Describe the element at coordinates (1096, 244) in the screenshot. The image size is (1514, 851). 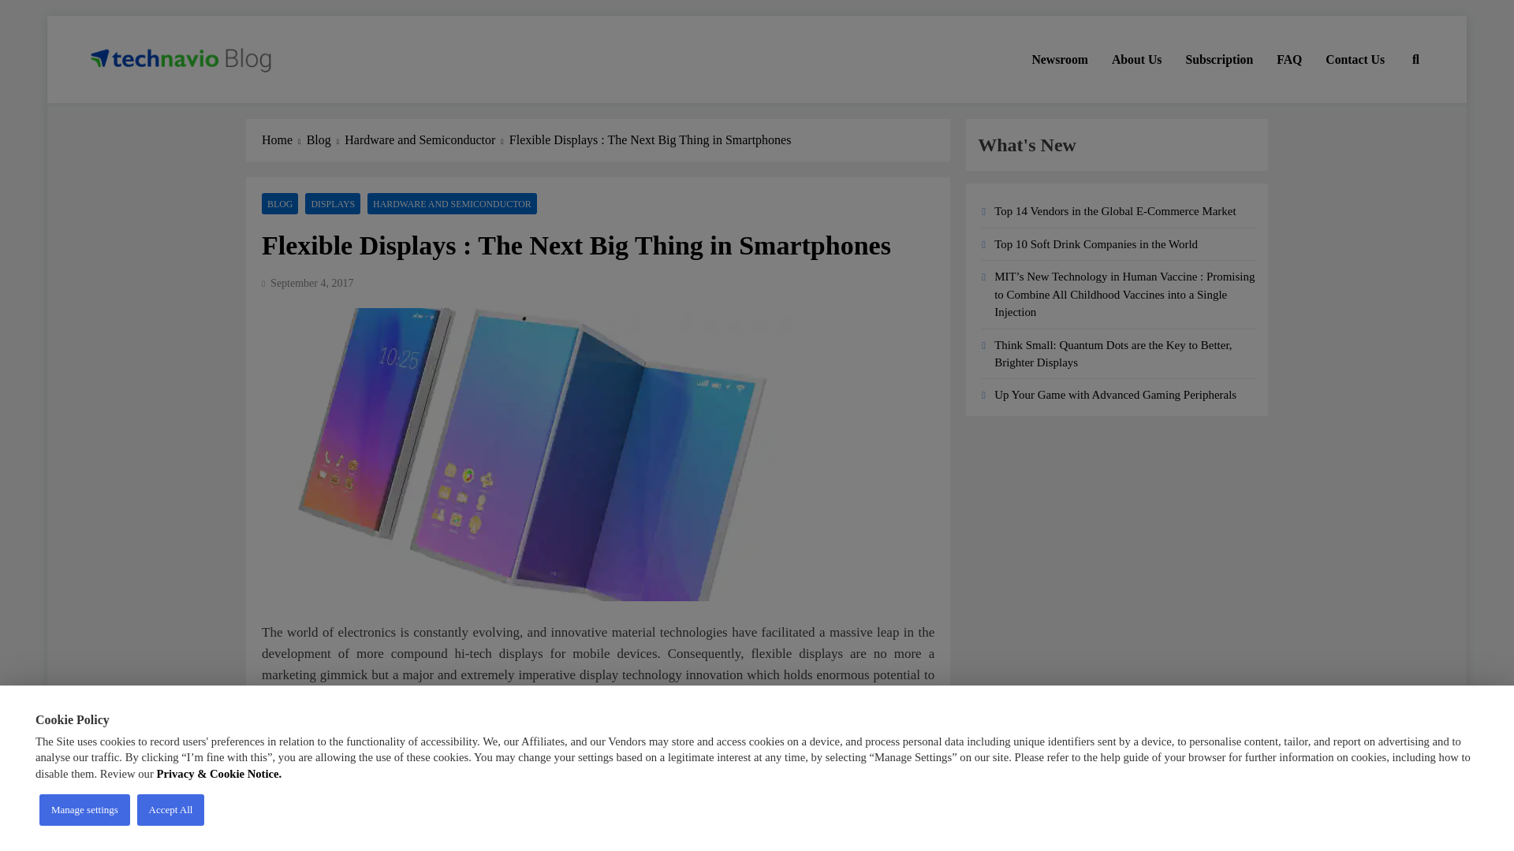
I see `Top 10 Soft Drink Companies in the World` at that location.